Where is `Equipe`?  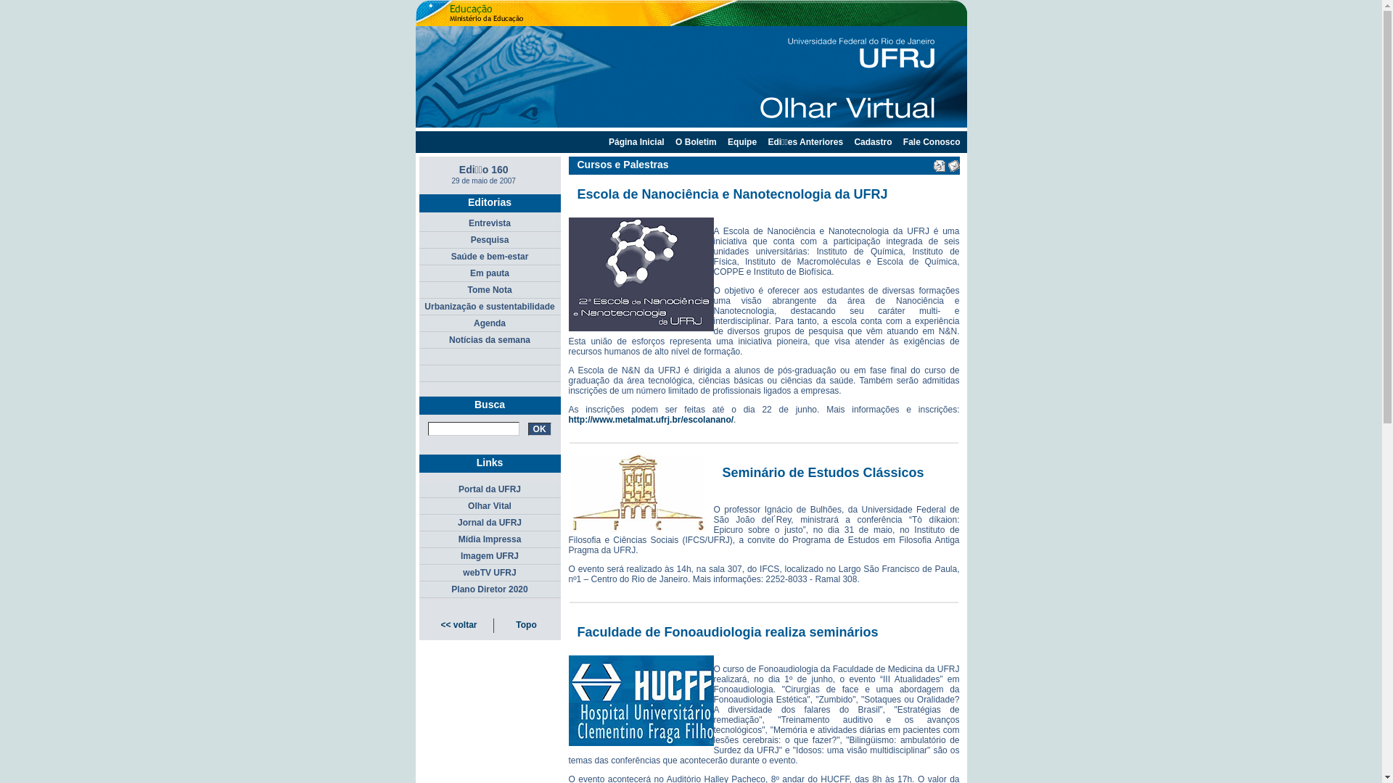 Equipe is located at coordinates (741, 142).